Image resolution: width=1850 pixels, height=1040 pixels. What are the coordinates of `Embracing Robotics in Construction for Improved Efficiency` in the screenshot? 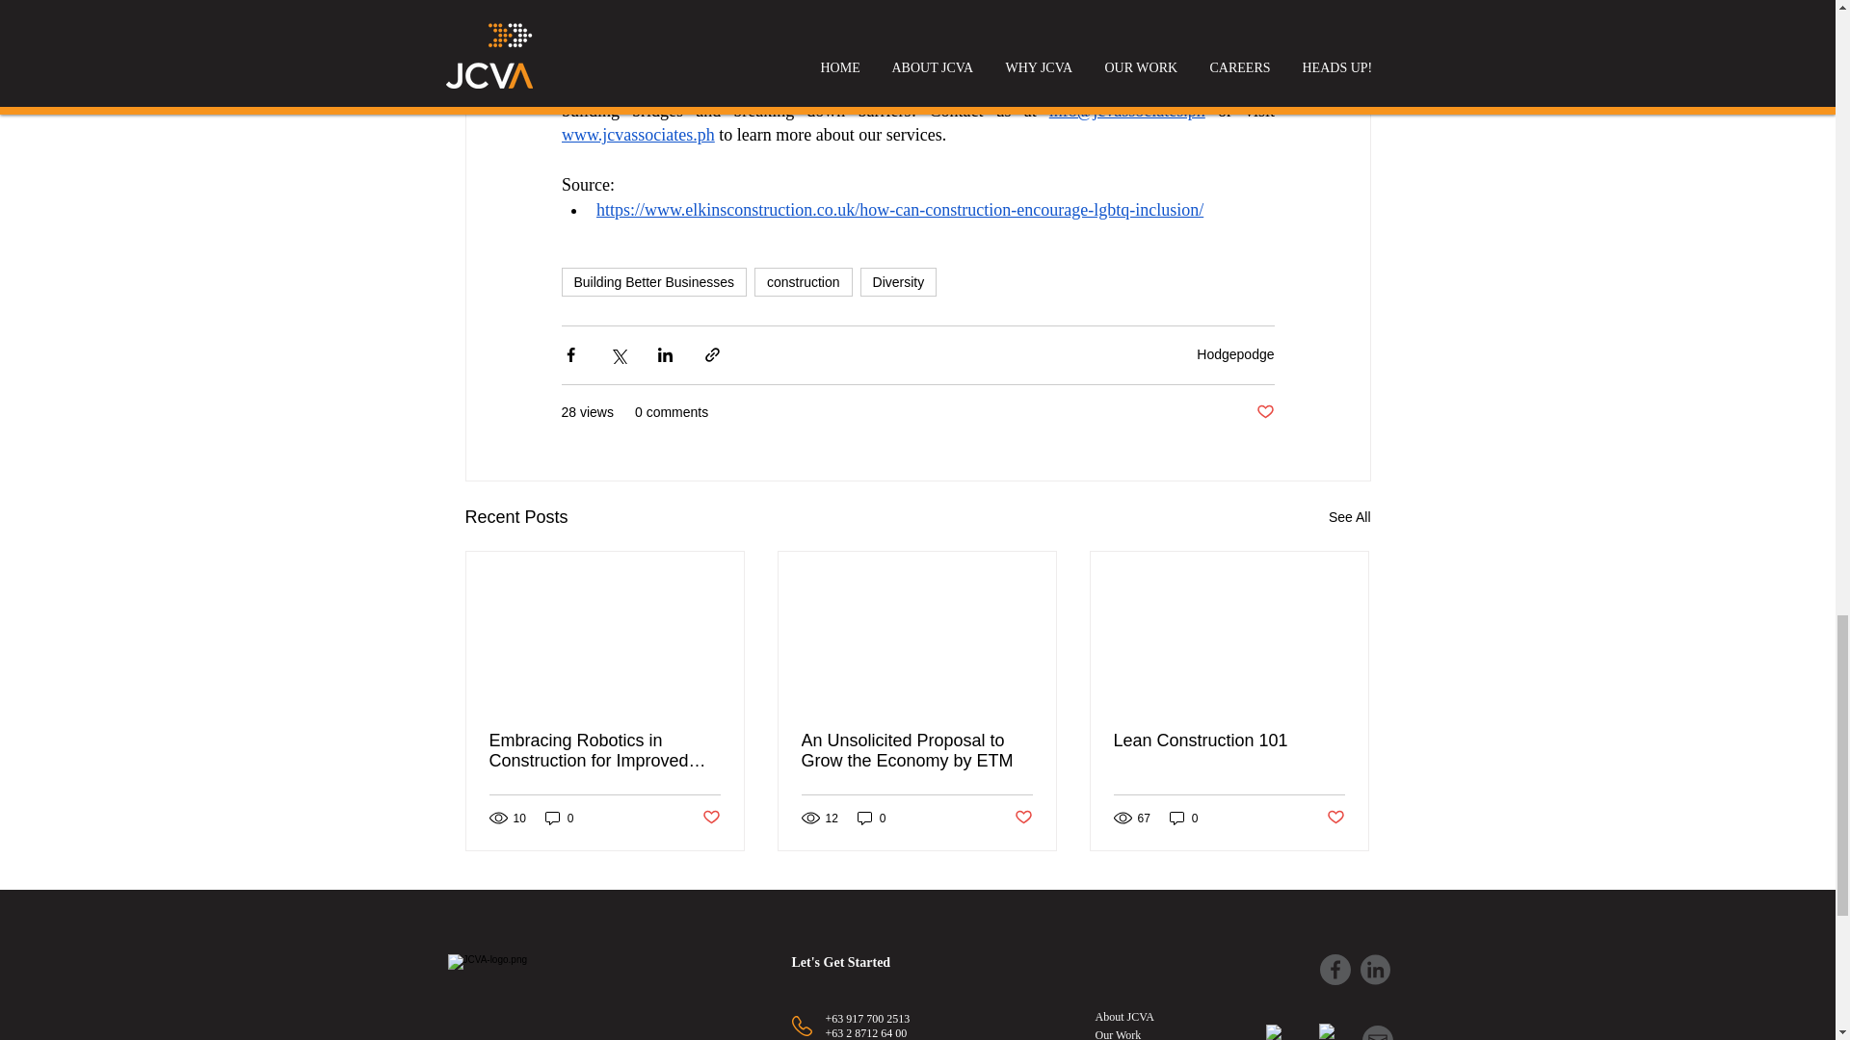 It's located at (605, 751).